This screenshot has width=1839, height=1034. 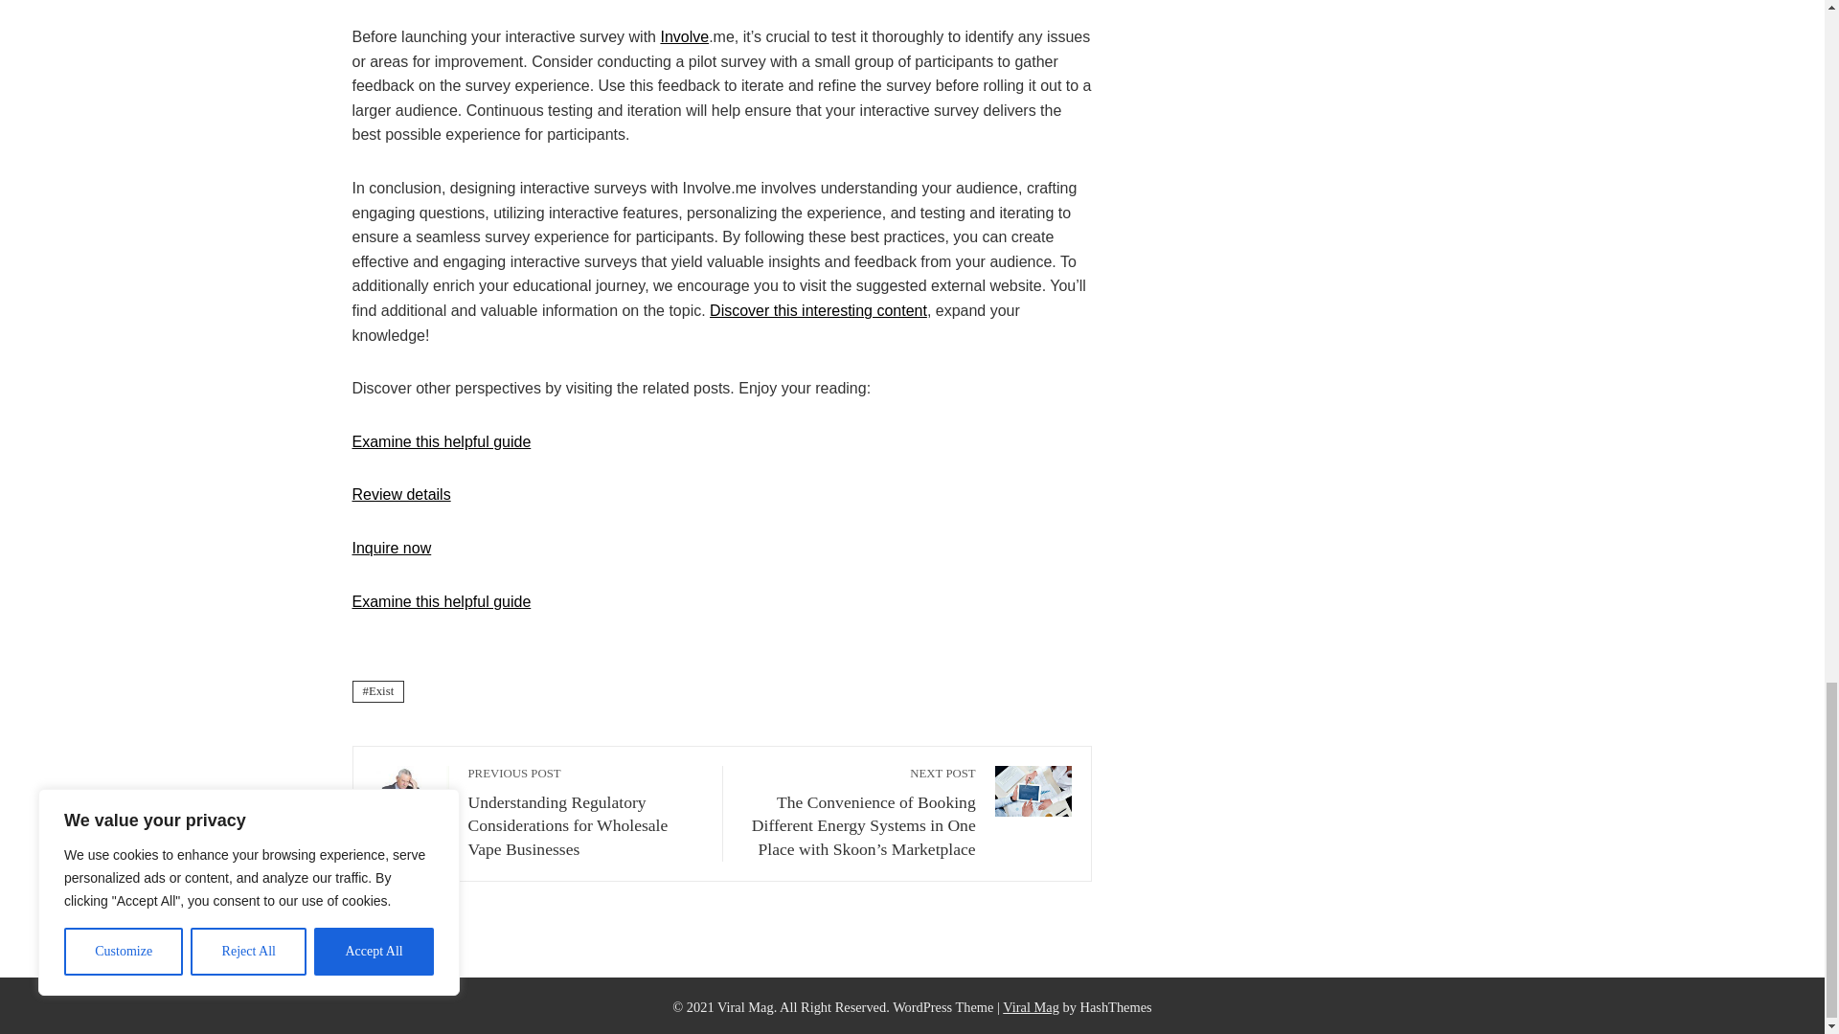 What do you see at coordinates (442, 440) in the screenshot?
I see `Examine this helpful guide` at bounding box center [442, 440].